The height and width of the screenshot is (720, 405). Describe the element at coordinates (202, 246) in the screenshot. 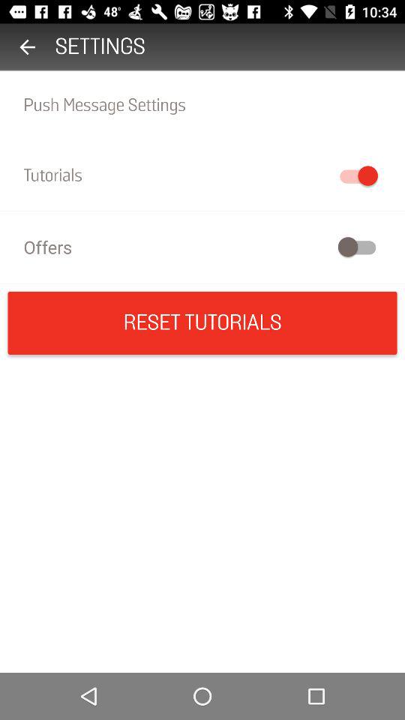

I see `launch offers` at that location.